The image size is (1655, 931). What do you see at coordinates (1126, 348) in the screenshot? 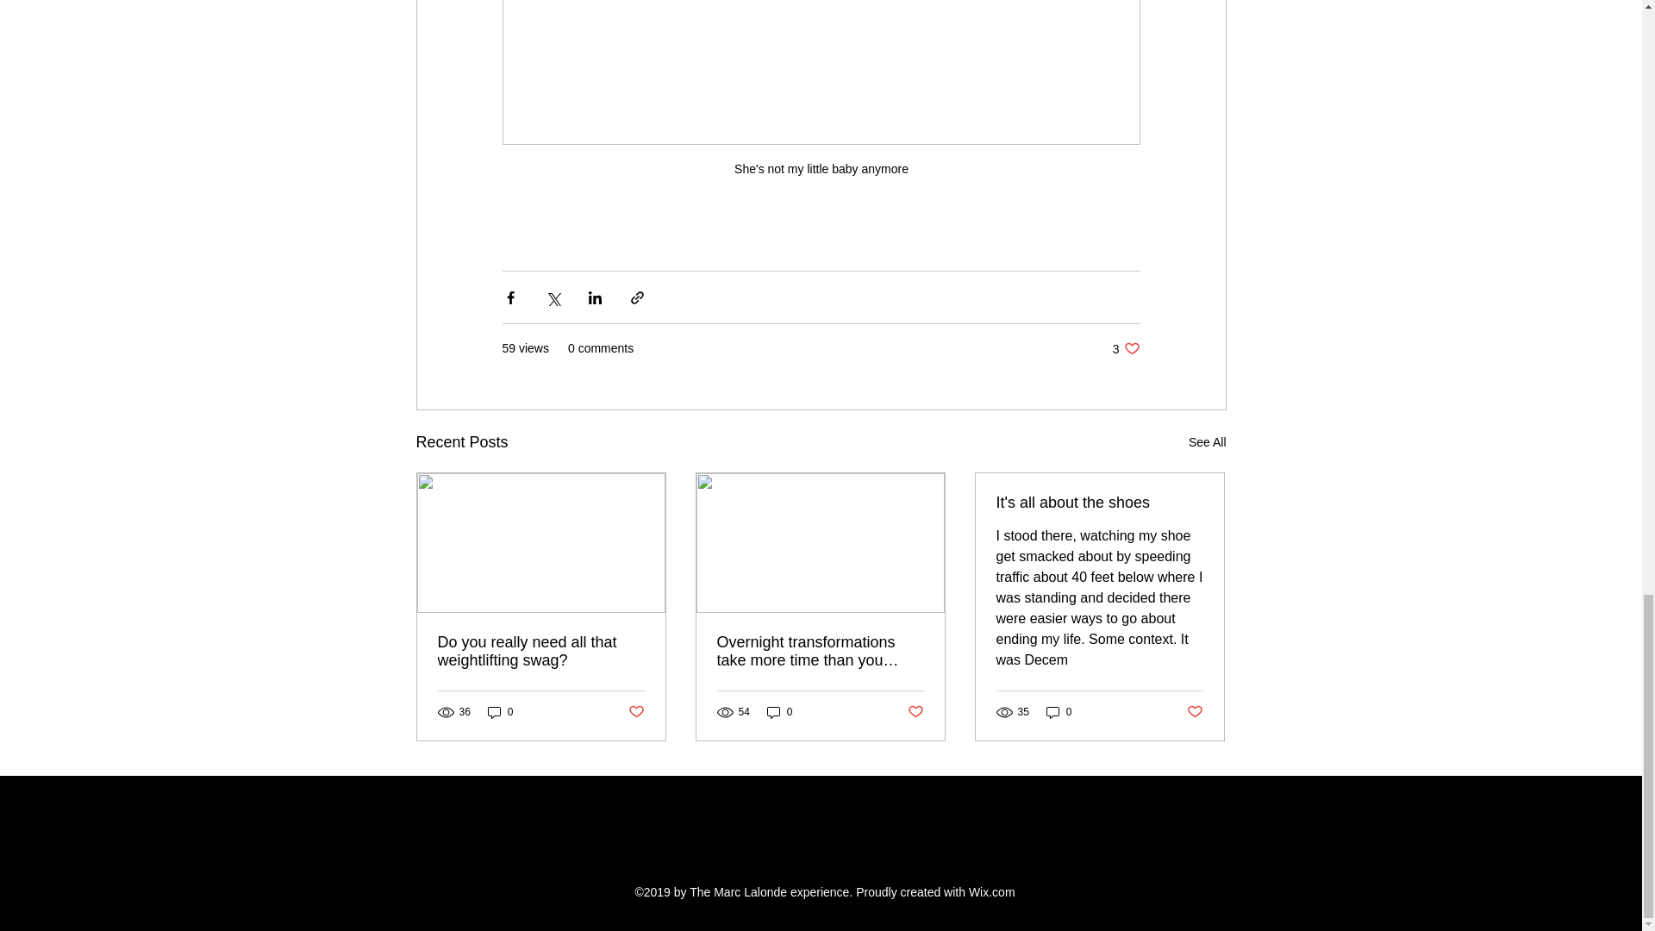
I see `Post not marked as liked` at bounding box center [1126, 348].